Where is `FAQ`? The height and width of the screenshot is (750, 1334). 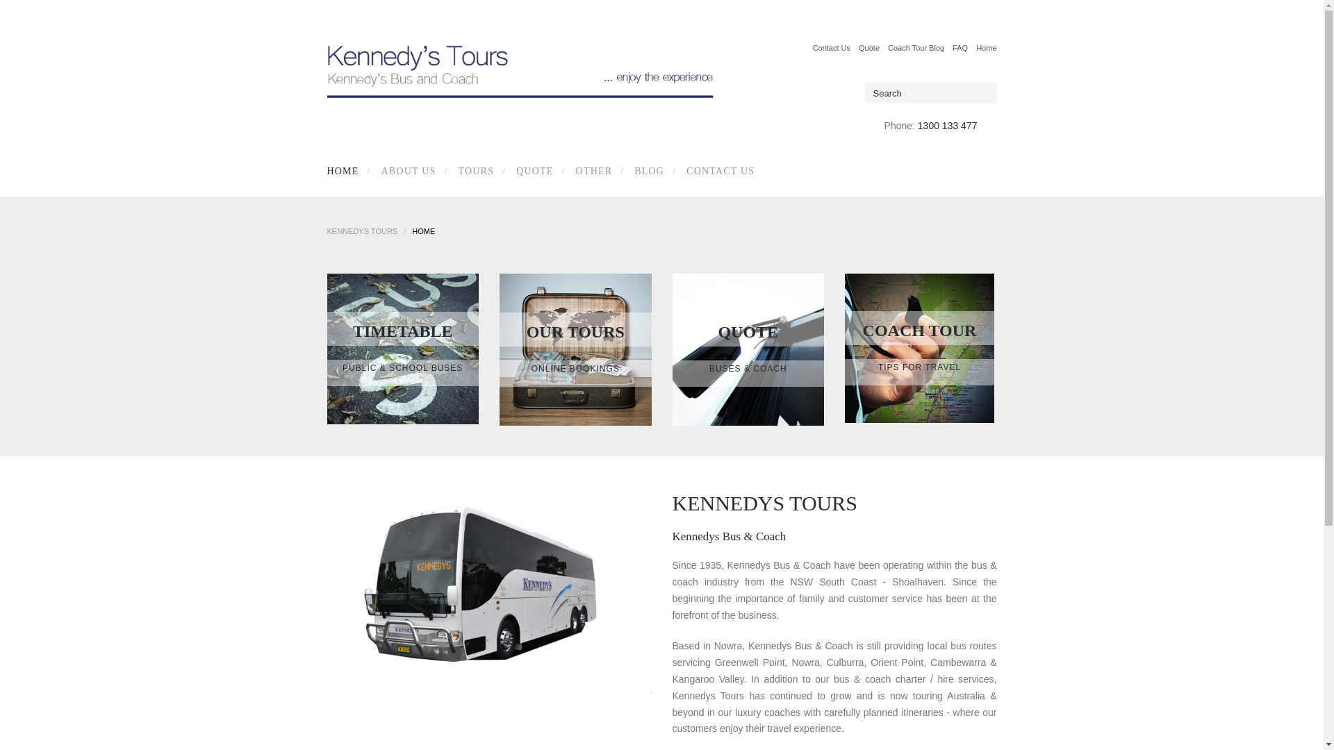
FAQ is located at coordinates (960, 48).